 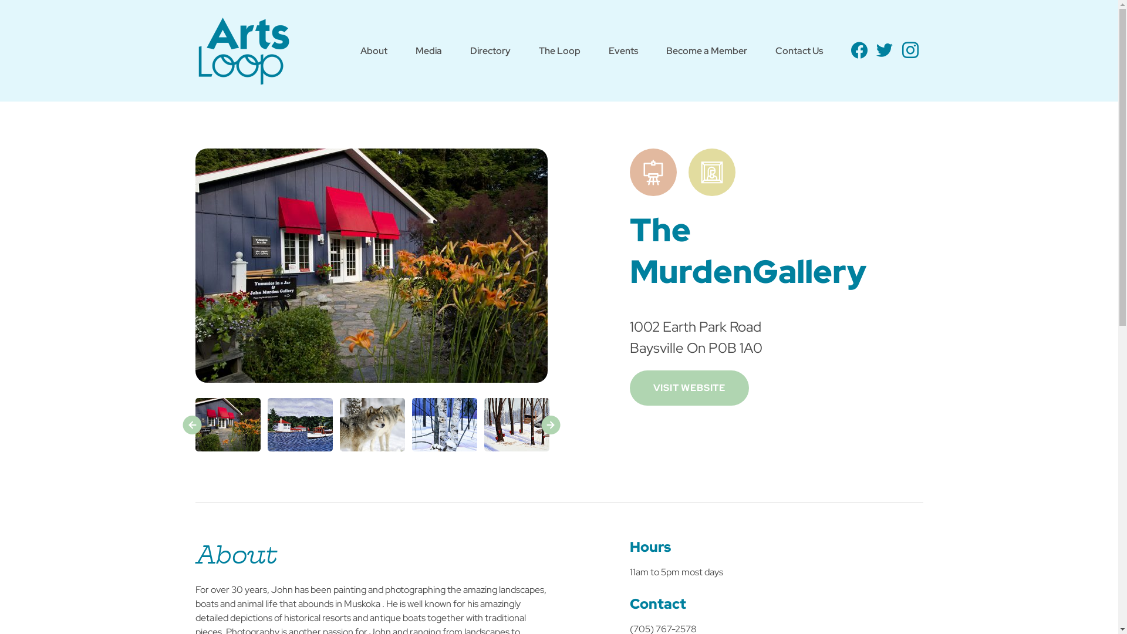 What do you see at coordinates (560, 52) in the screenshot?
I see `The Loop` at bounding box center [560, 52].